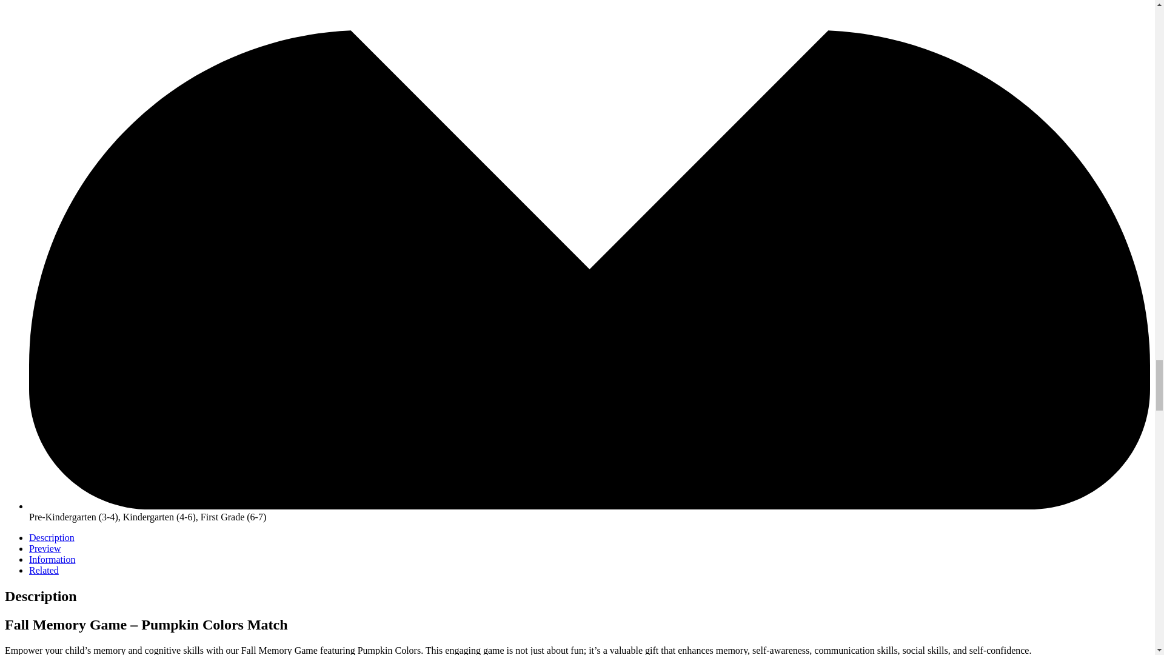  What do you see at coordinates (44, 570) in the screenshot?
I see `Related` at bounding box center [44, 570].